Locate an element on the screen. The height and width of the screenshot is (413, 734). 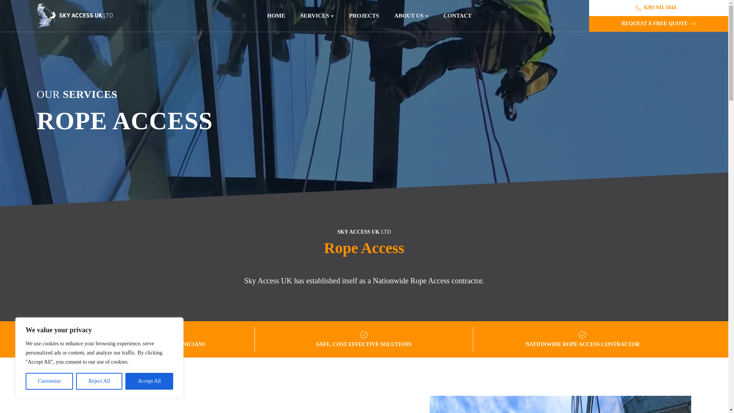
CONTACT is located at coordinates (457, 16).